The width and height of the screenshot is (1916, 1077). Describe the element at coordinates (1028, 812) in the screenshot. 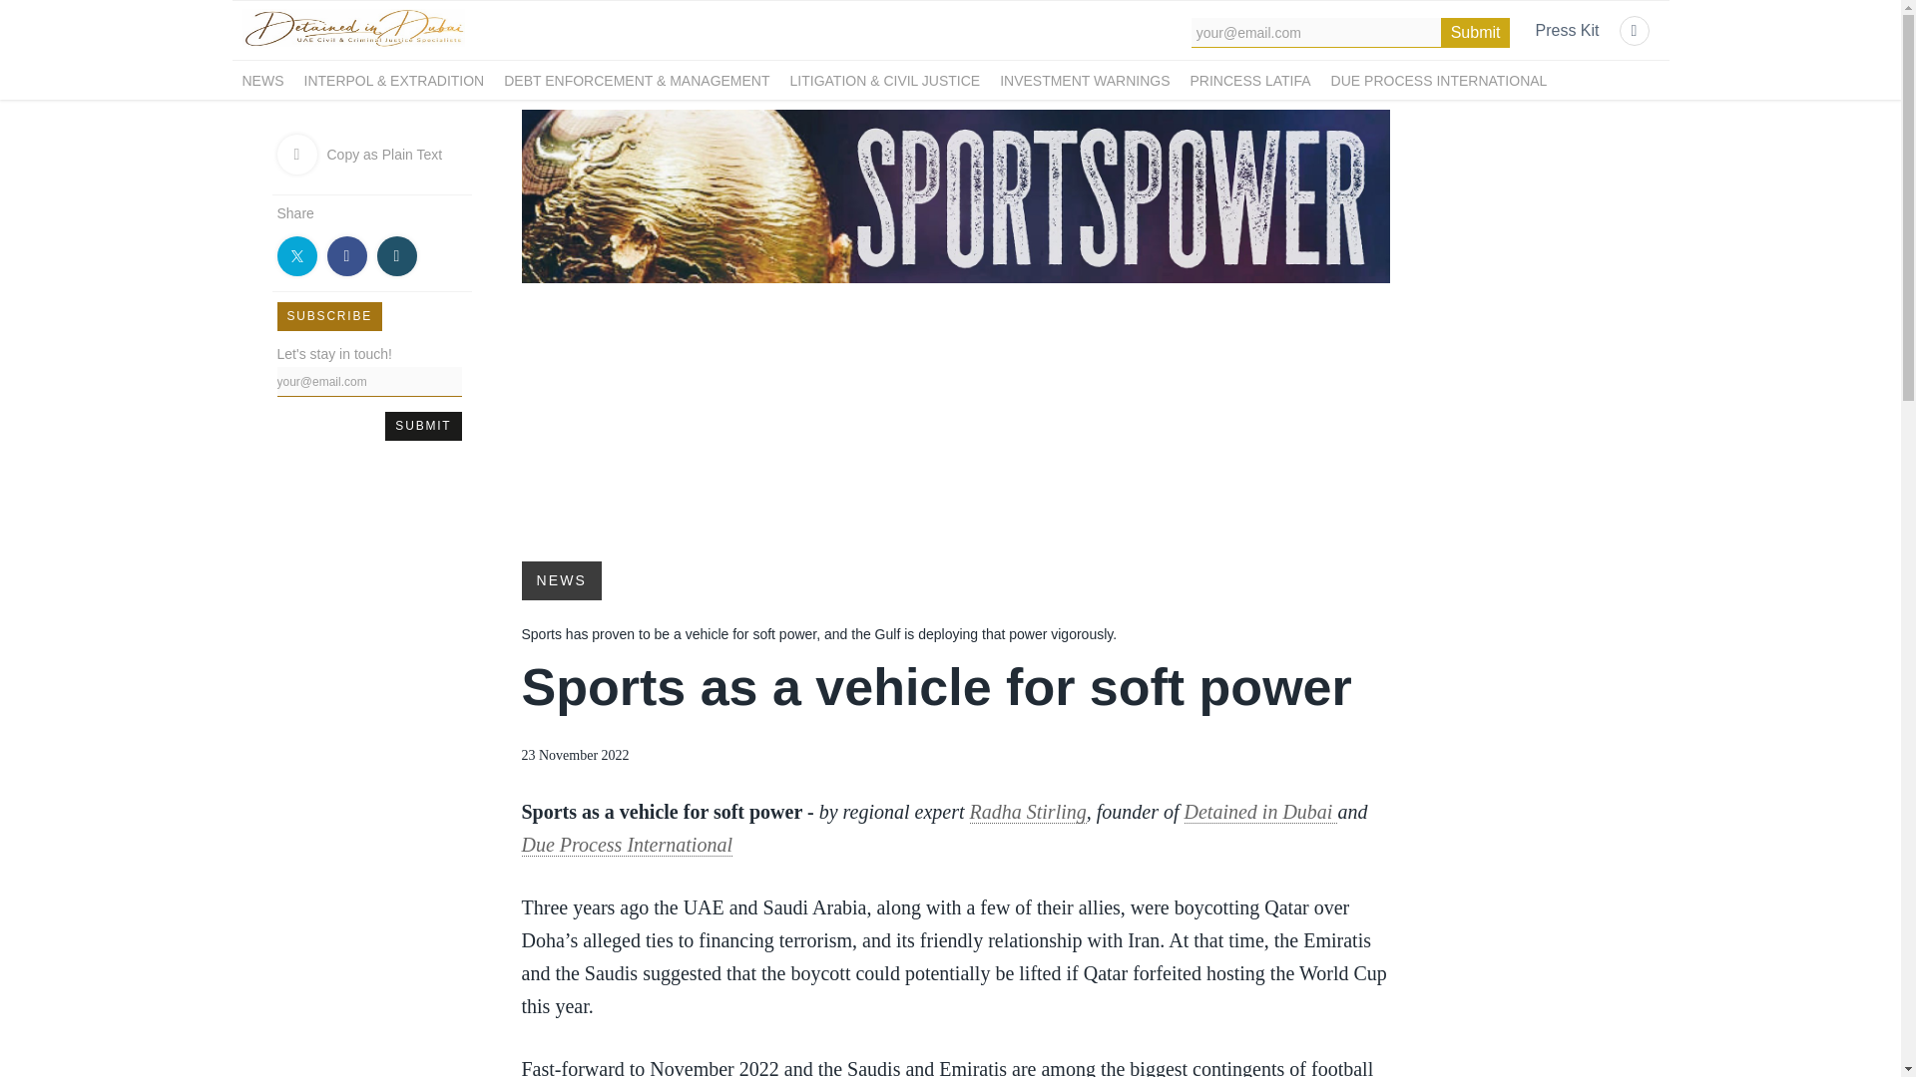

I see `Radha Stirling` at that location.